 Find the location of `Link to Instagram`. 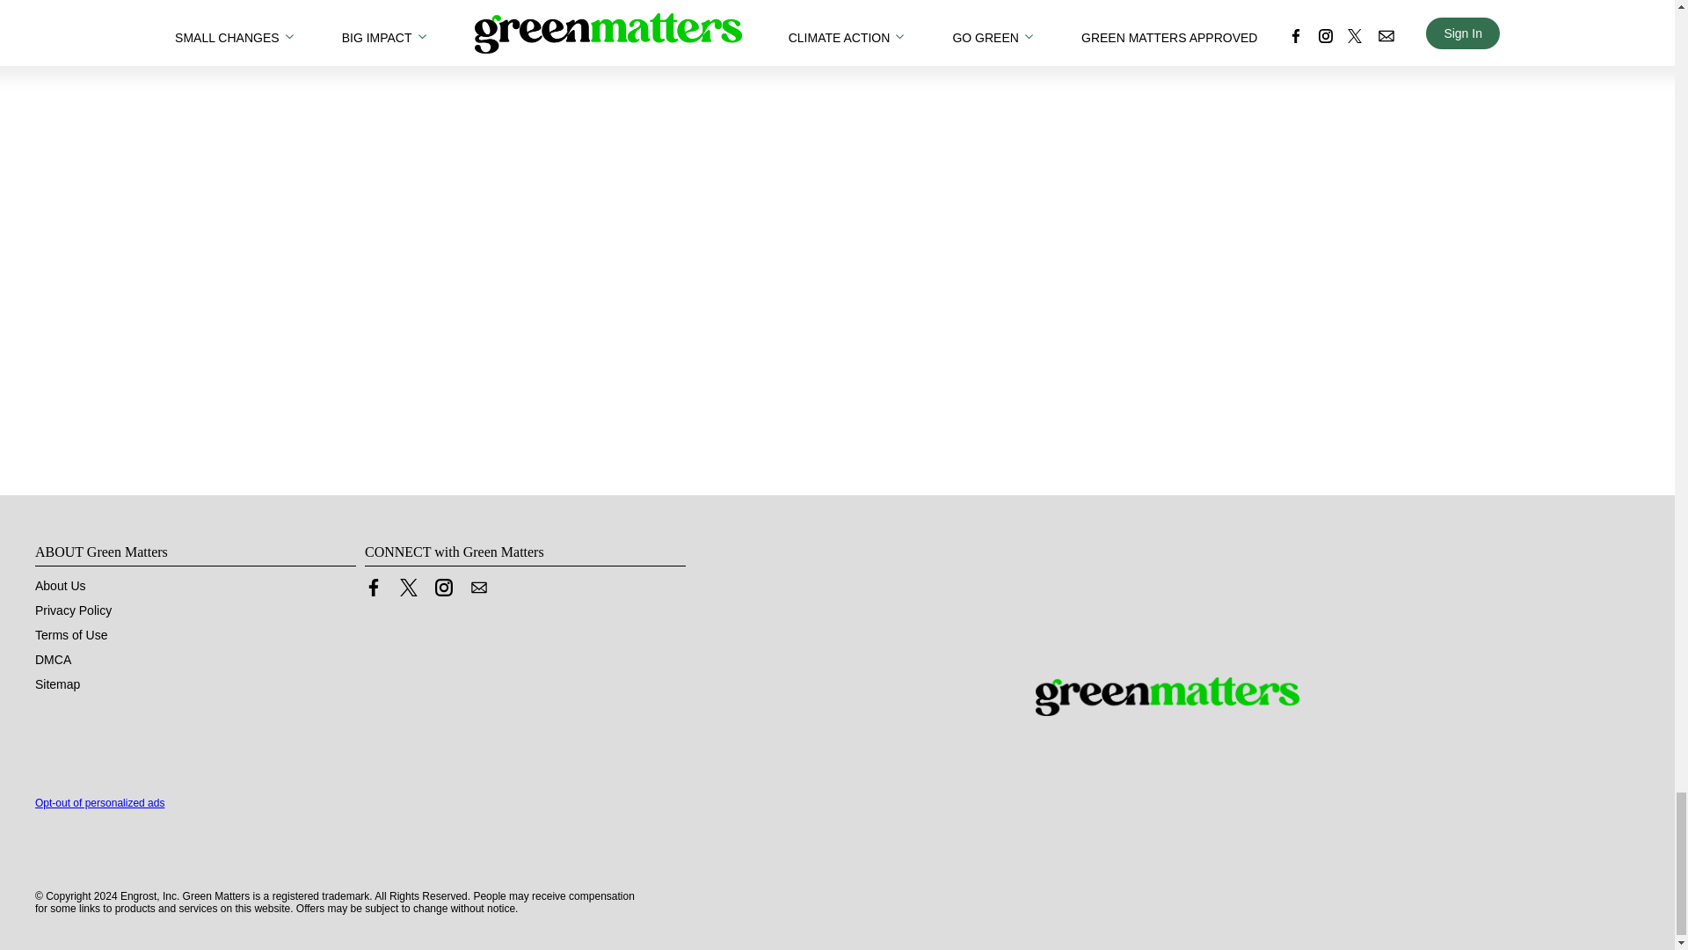

Link to Instagram is located at coordinates (443, 588).